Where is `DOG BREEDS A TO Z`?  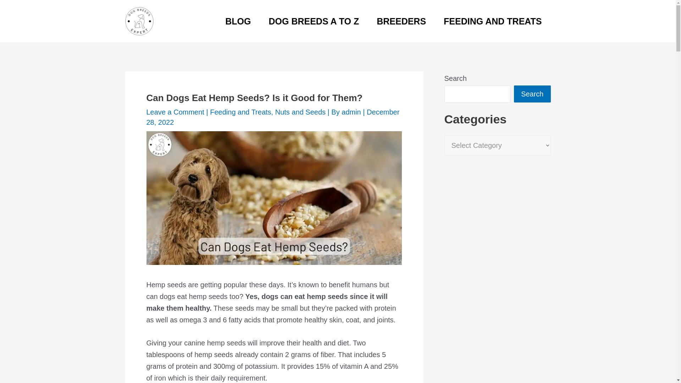 DOG BREEDS A TO Z is located at coordinates (314, 21).